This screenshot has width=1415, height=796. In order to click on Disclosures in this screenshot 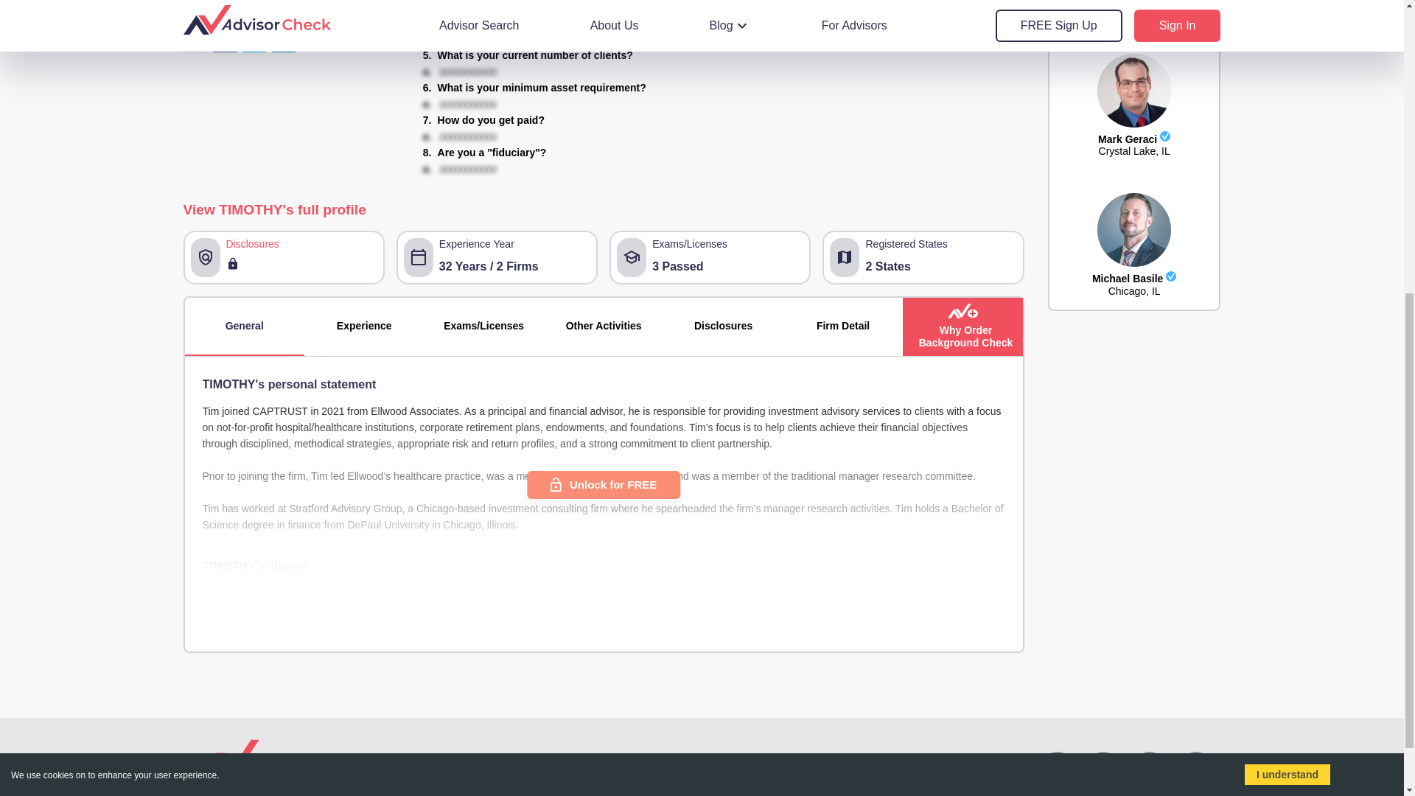, I will do `click(962, 326)`.